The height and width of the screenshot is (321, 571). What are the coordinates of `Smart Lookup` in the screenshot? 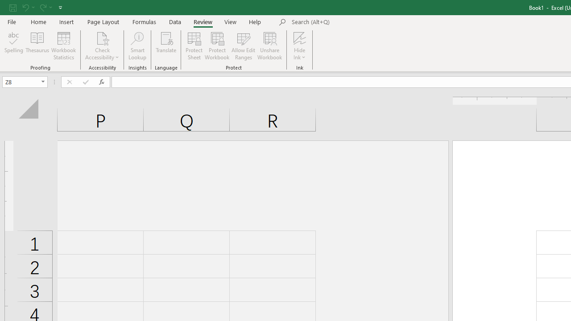 It's located at (137, 45).